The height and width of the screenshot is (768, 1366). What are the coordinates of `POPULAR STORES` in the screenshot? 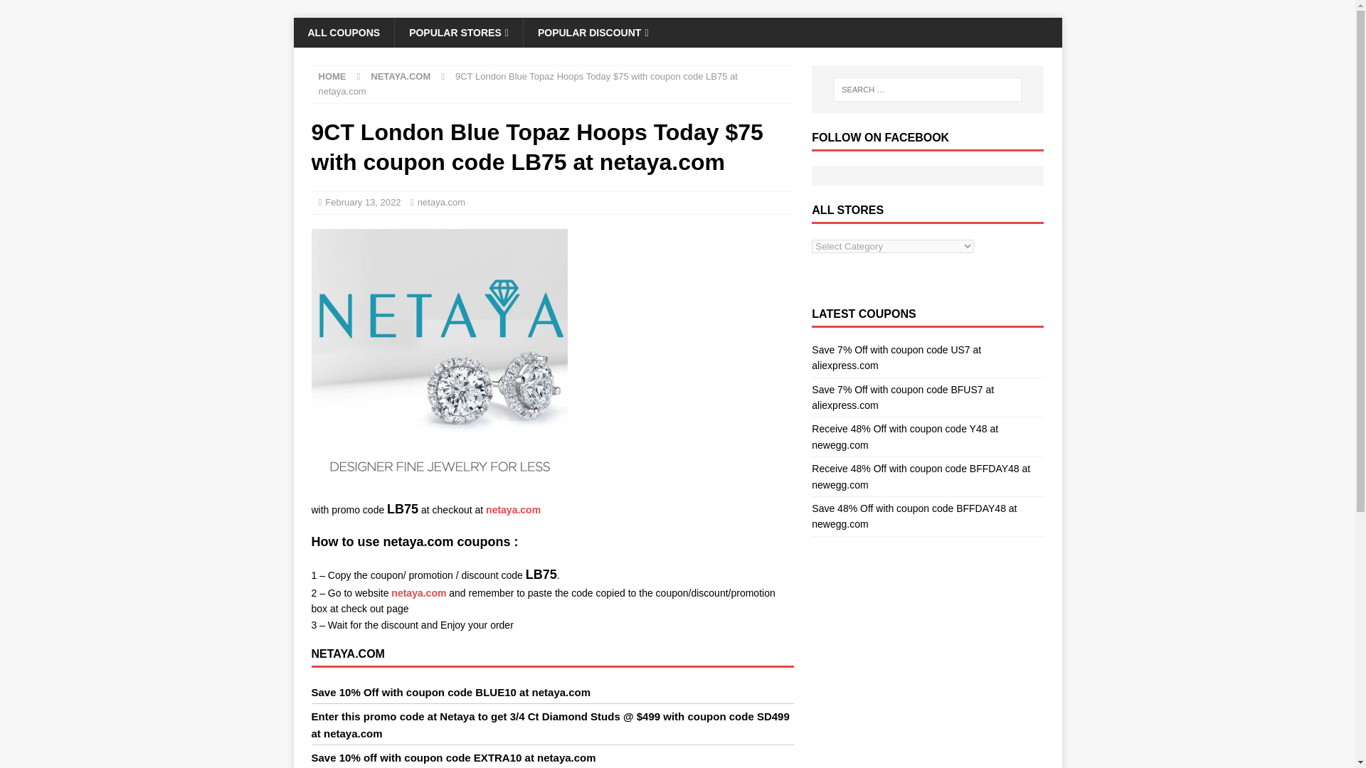 It's located at (458, 32).